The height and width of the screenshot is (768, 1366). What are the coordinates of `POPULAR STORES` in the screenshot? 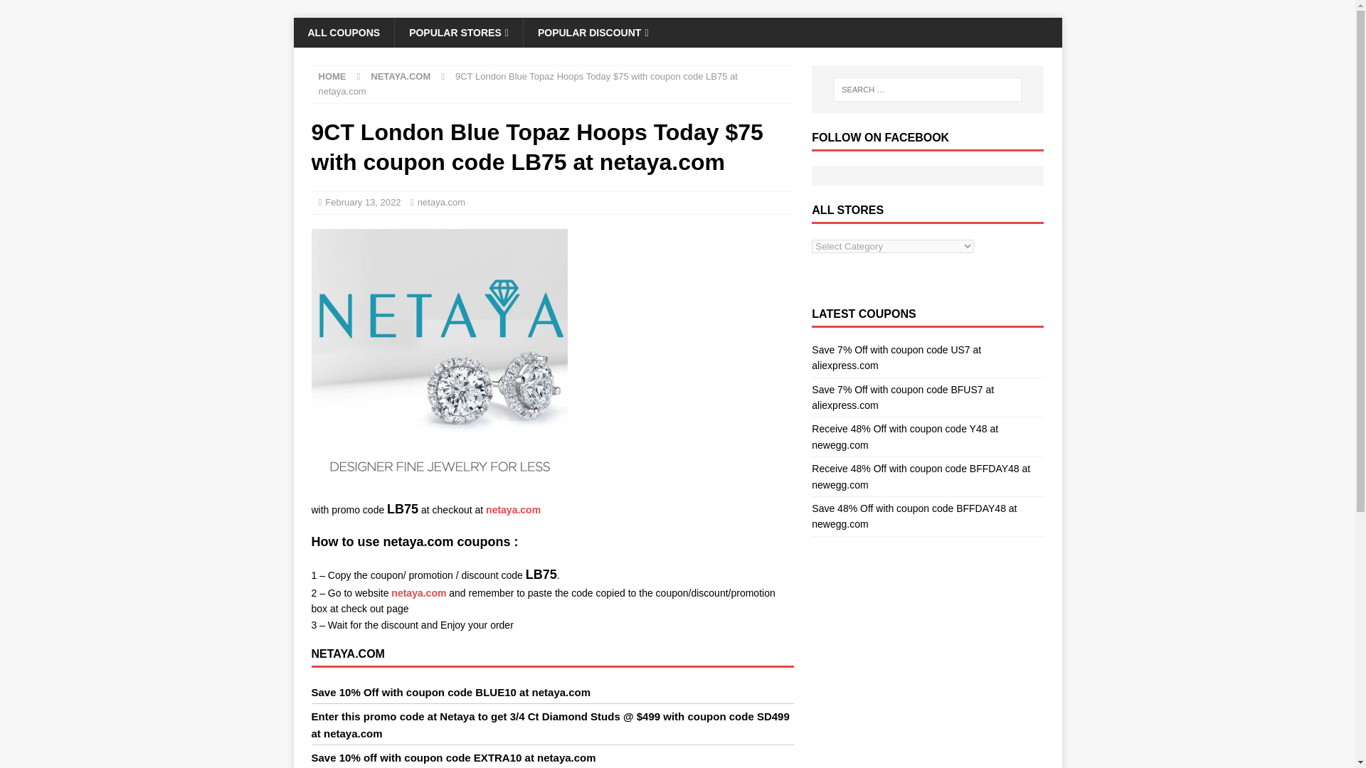 It's located at (458, 32).